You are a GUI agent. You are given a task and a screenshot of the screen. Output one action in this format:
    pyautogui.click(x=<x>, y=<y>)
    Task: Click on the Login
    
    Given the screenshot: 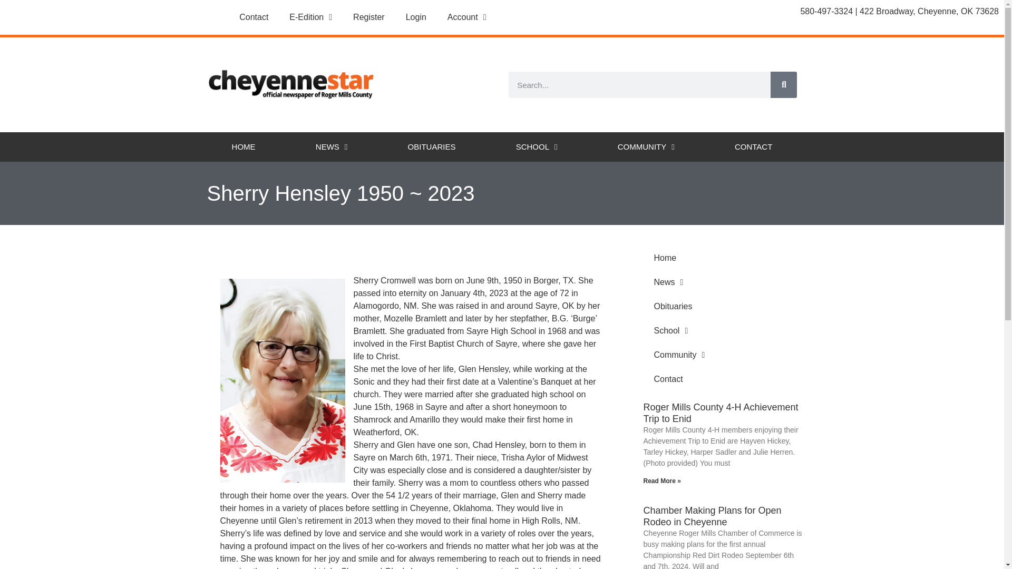 What is the action you would take?
    pyautogui.click(x=416, y=17)
    